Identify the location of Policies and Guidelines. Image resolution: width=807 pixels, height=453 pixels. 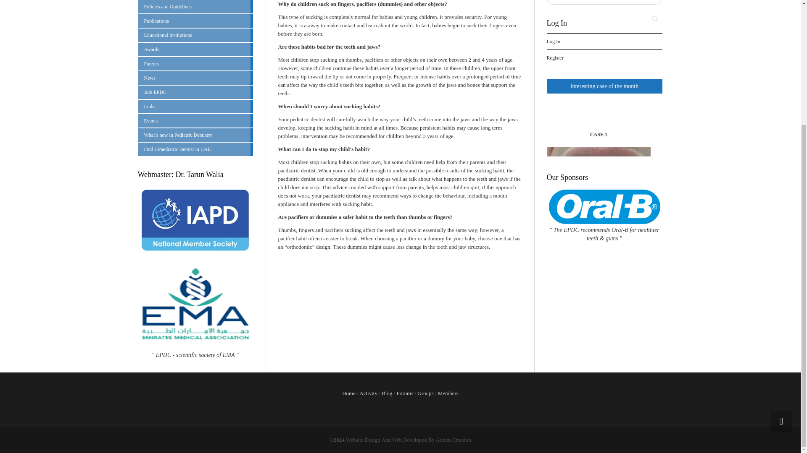
(194, 7).